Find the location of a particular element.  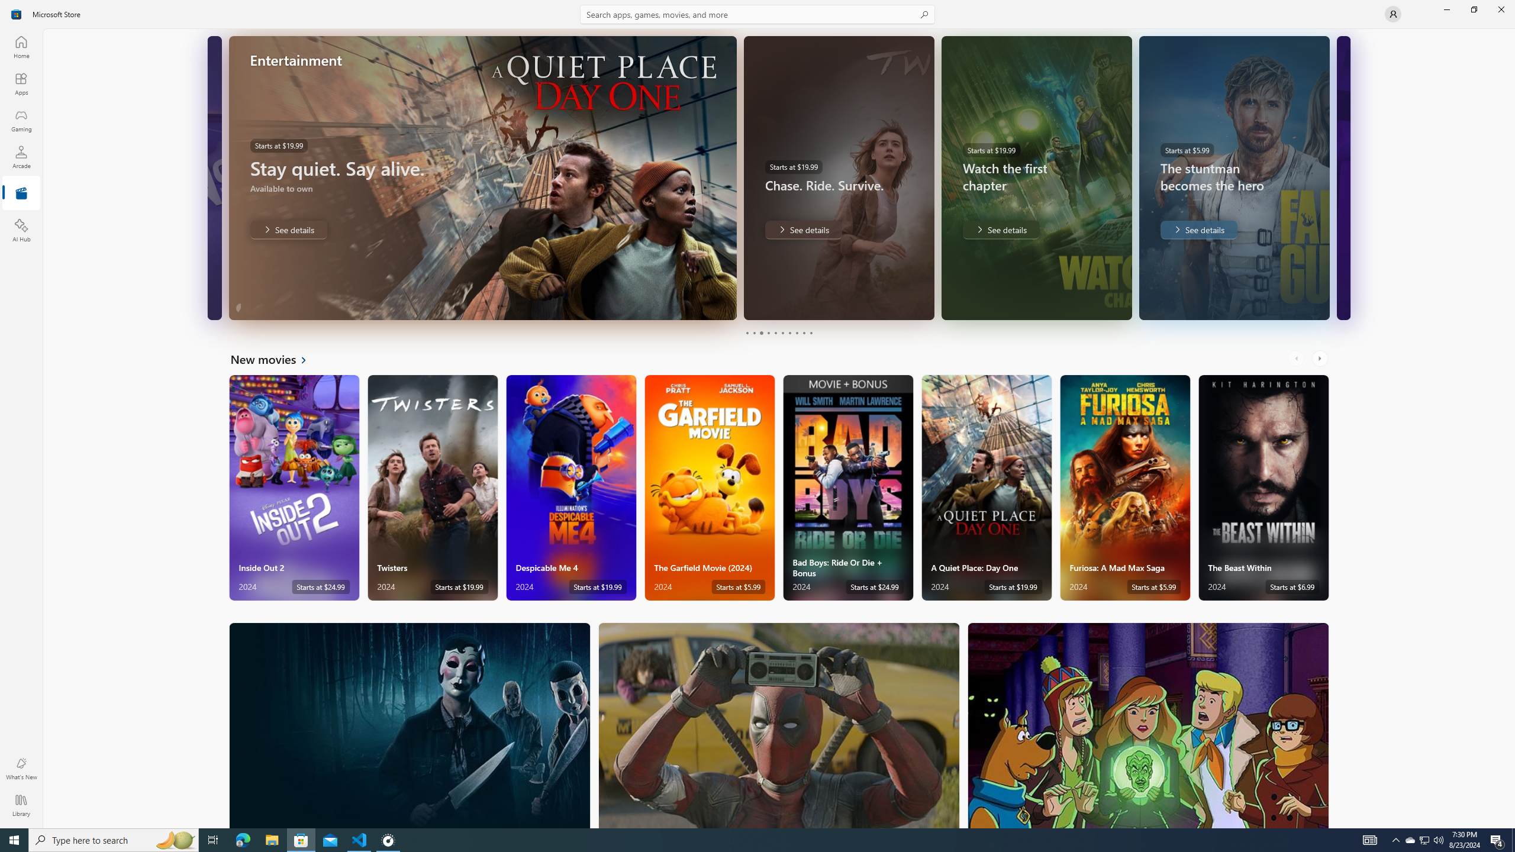

Action & Adventure is located at coordinates (779, 725).